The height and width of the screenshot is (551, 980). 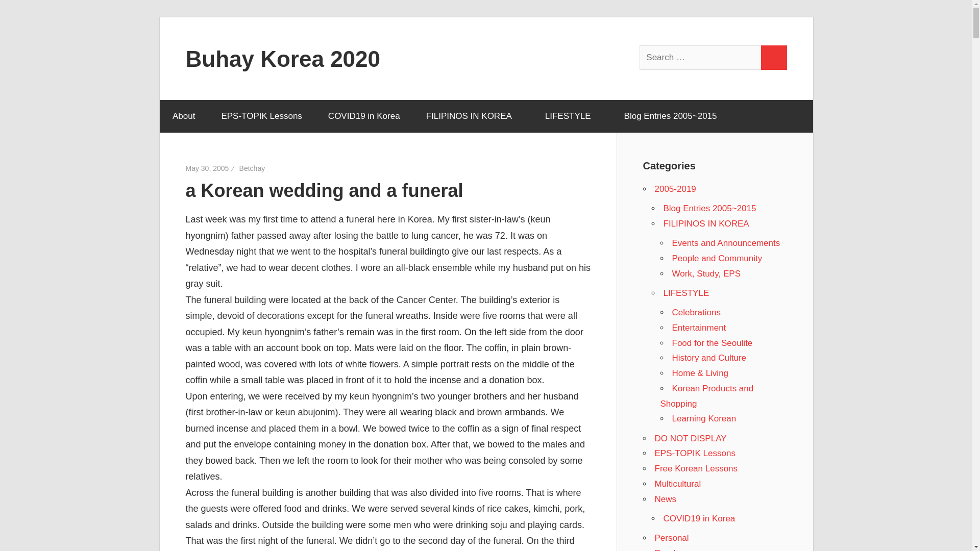 What do you see at coordinates (701, 57) in the screenshot?
I see `Search for:` at bounding box center [701, 57].